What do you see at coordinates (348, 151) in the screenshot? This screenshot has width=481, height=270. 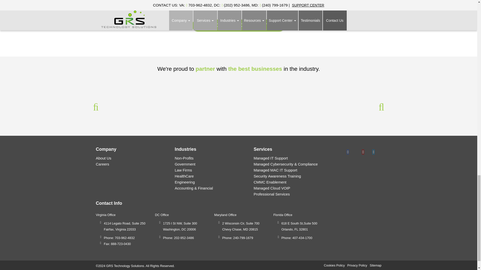 I see `Follow us on Facebook` at bounding box center [348, 151].